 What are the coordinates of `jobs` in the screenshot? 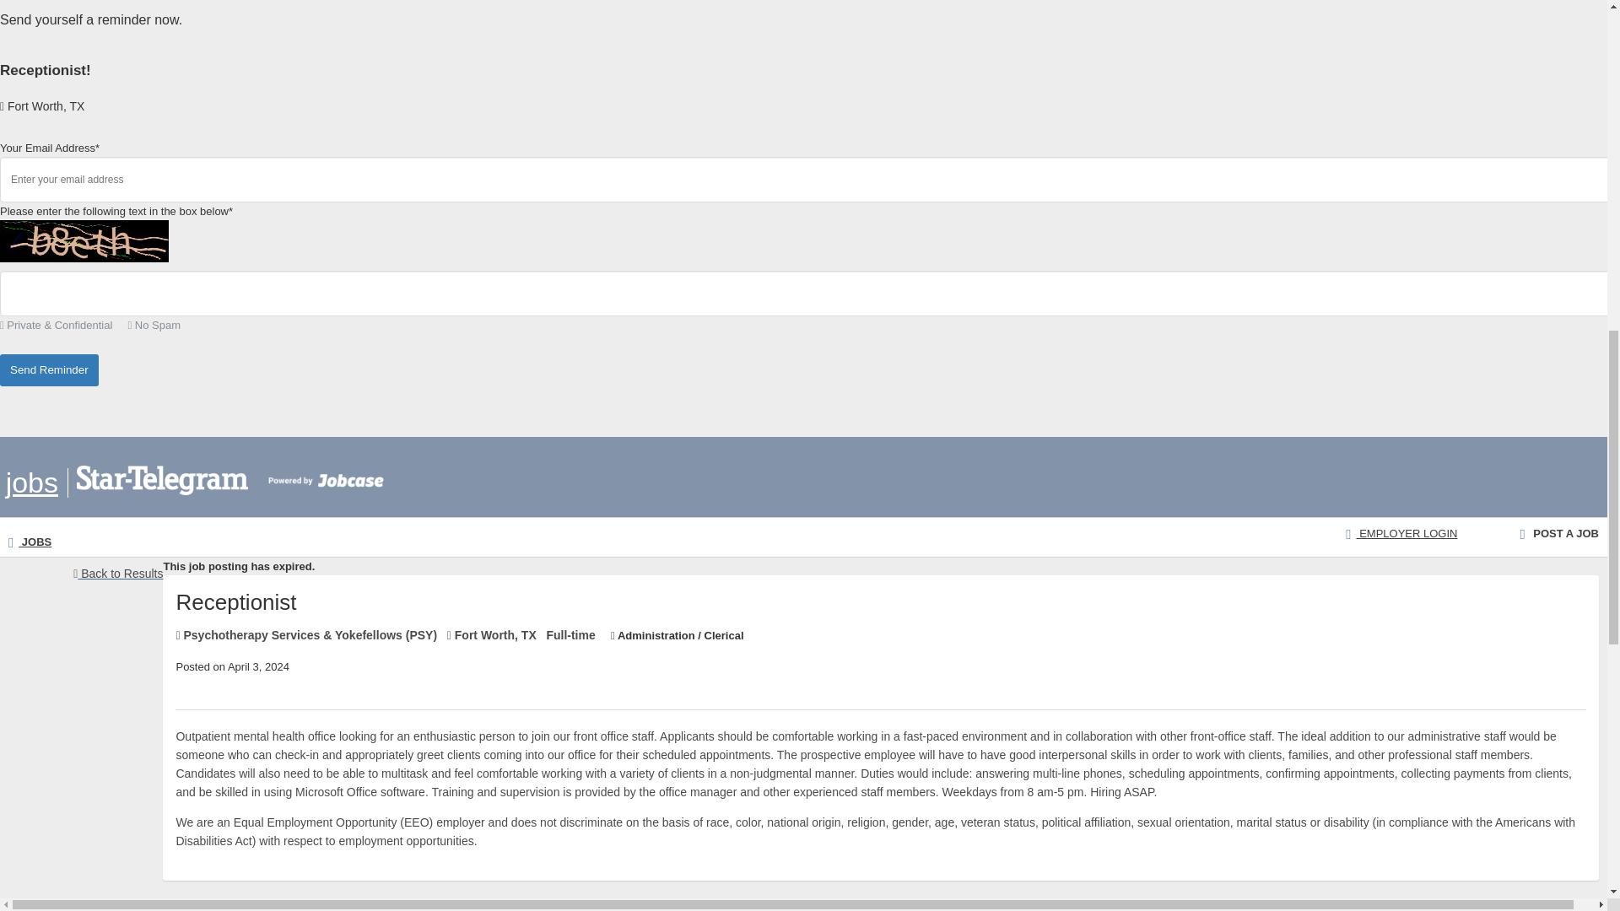 It's located at (32, 482).